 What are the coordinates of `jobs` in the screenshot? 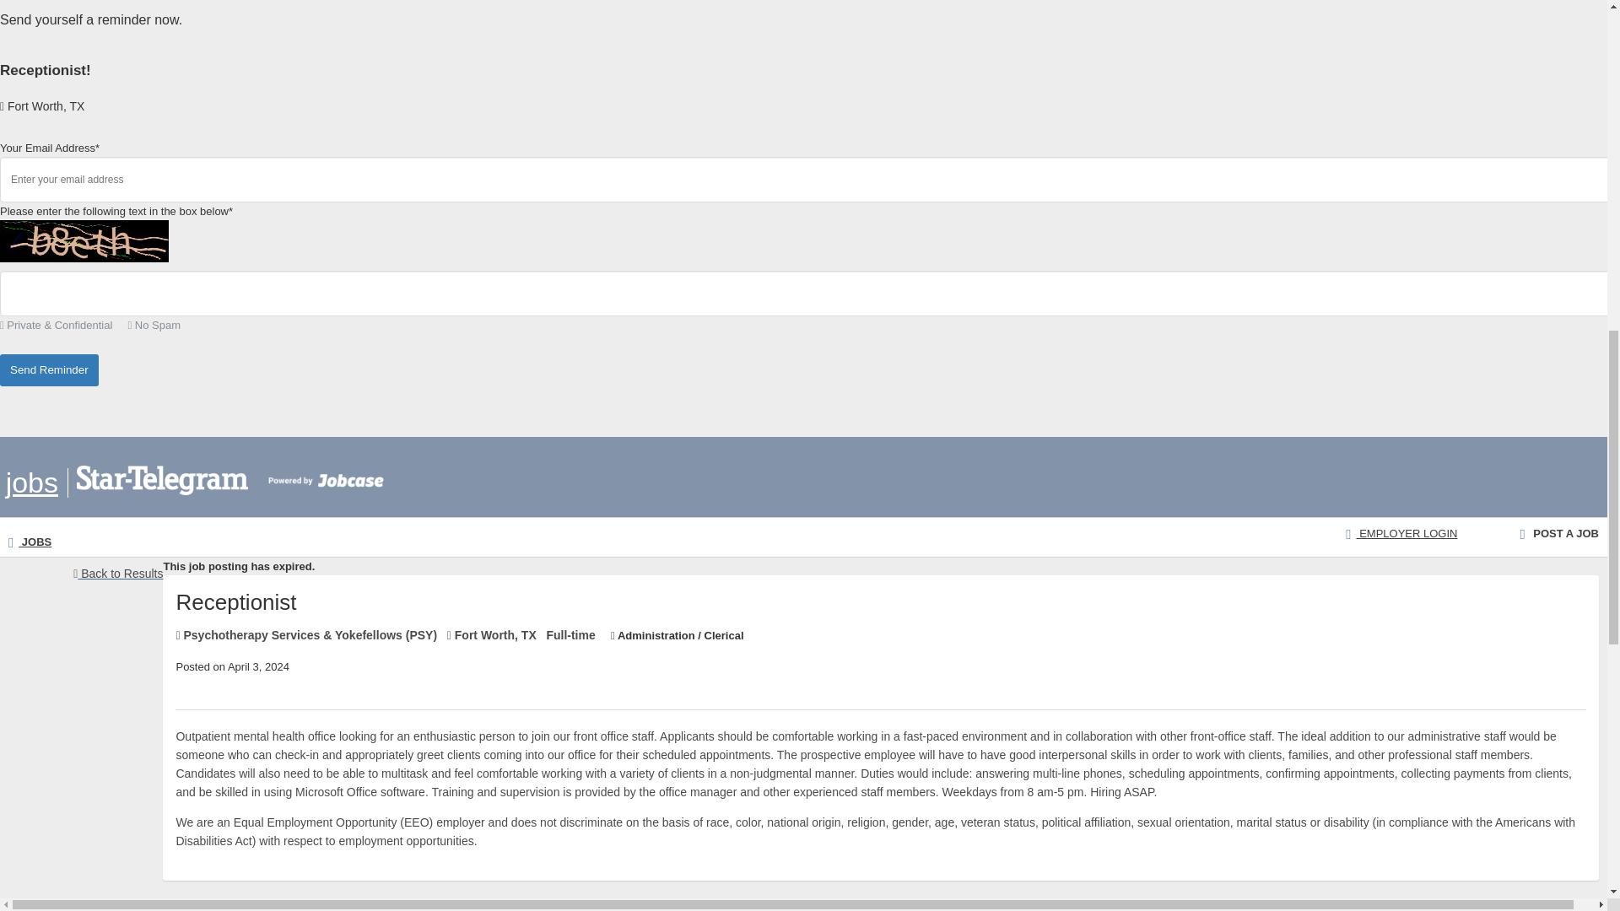 It's located at (32, 482).